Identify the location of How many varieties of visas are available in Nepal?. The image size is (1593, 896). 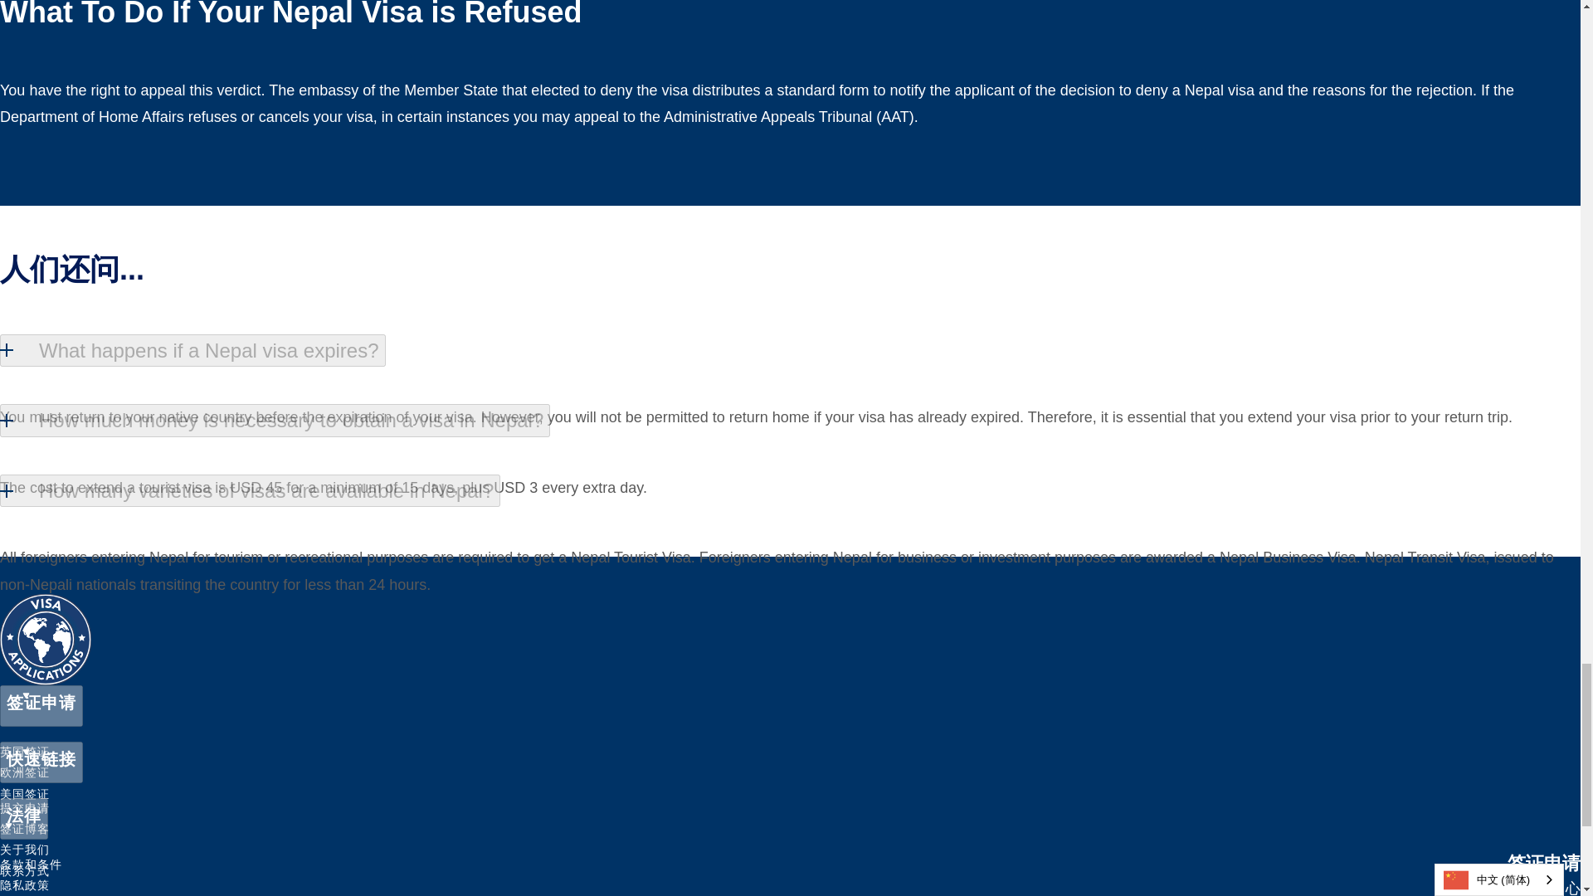
(250, 491).